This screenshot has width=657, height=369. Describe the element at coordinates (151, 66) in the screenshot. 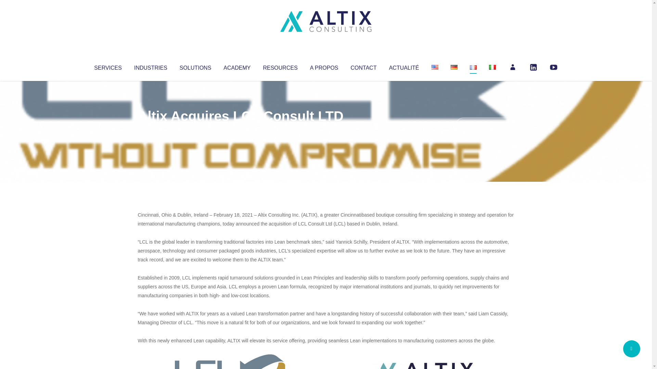

I see `INDUSTRIES` at that location.